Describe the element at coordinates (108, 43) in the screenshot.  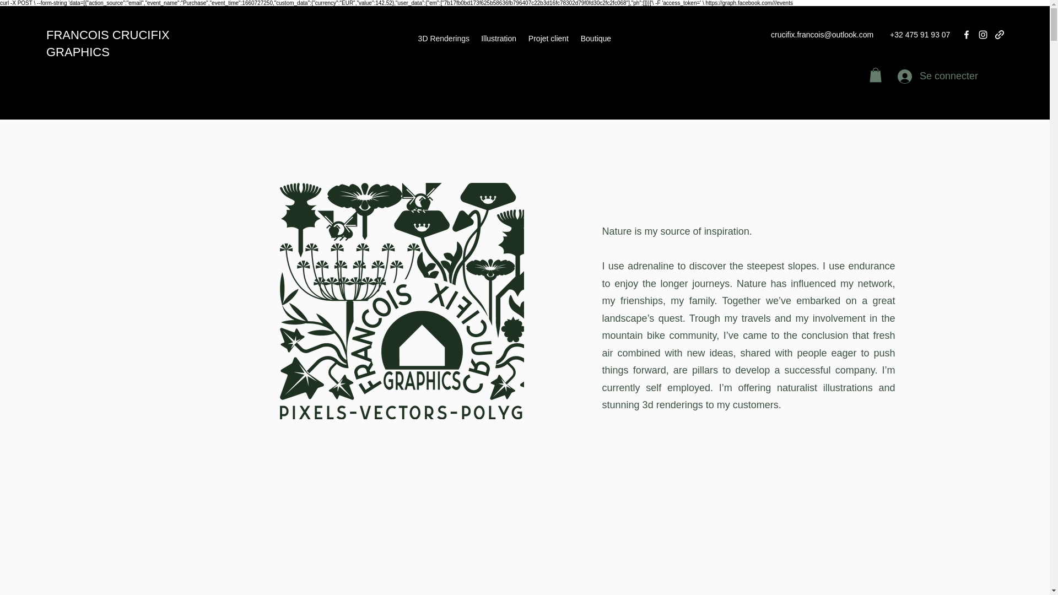
I see `FRANCOIS CRUCIFIX GRAPHICS` at that location.